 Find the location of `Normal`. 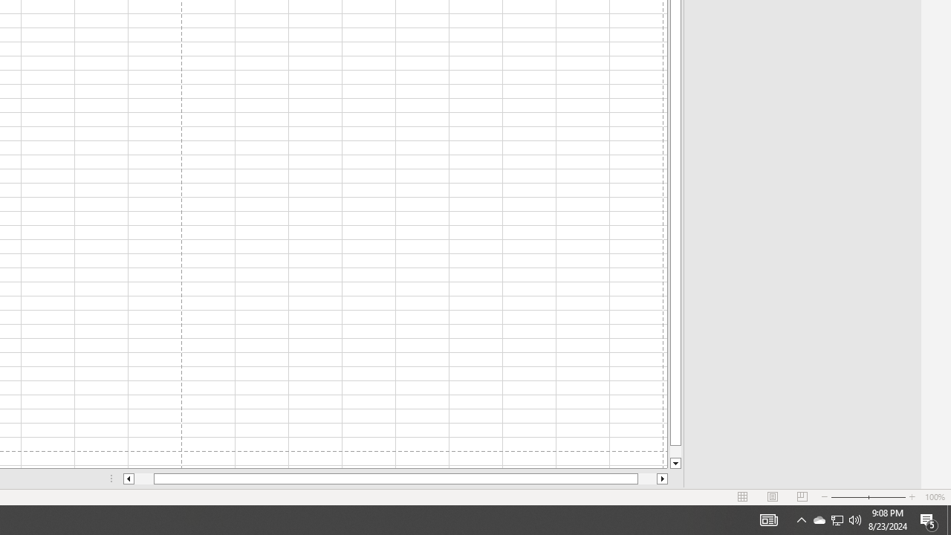

Normal is located at coordinates (743, 496).